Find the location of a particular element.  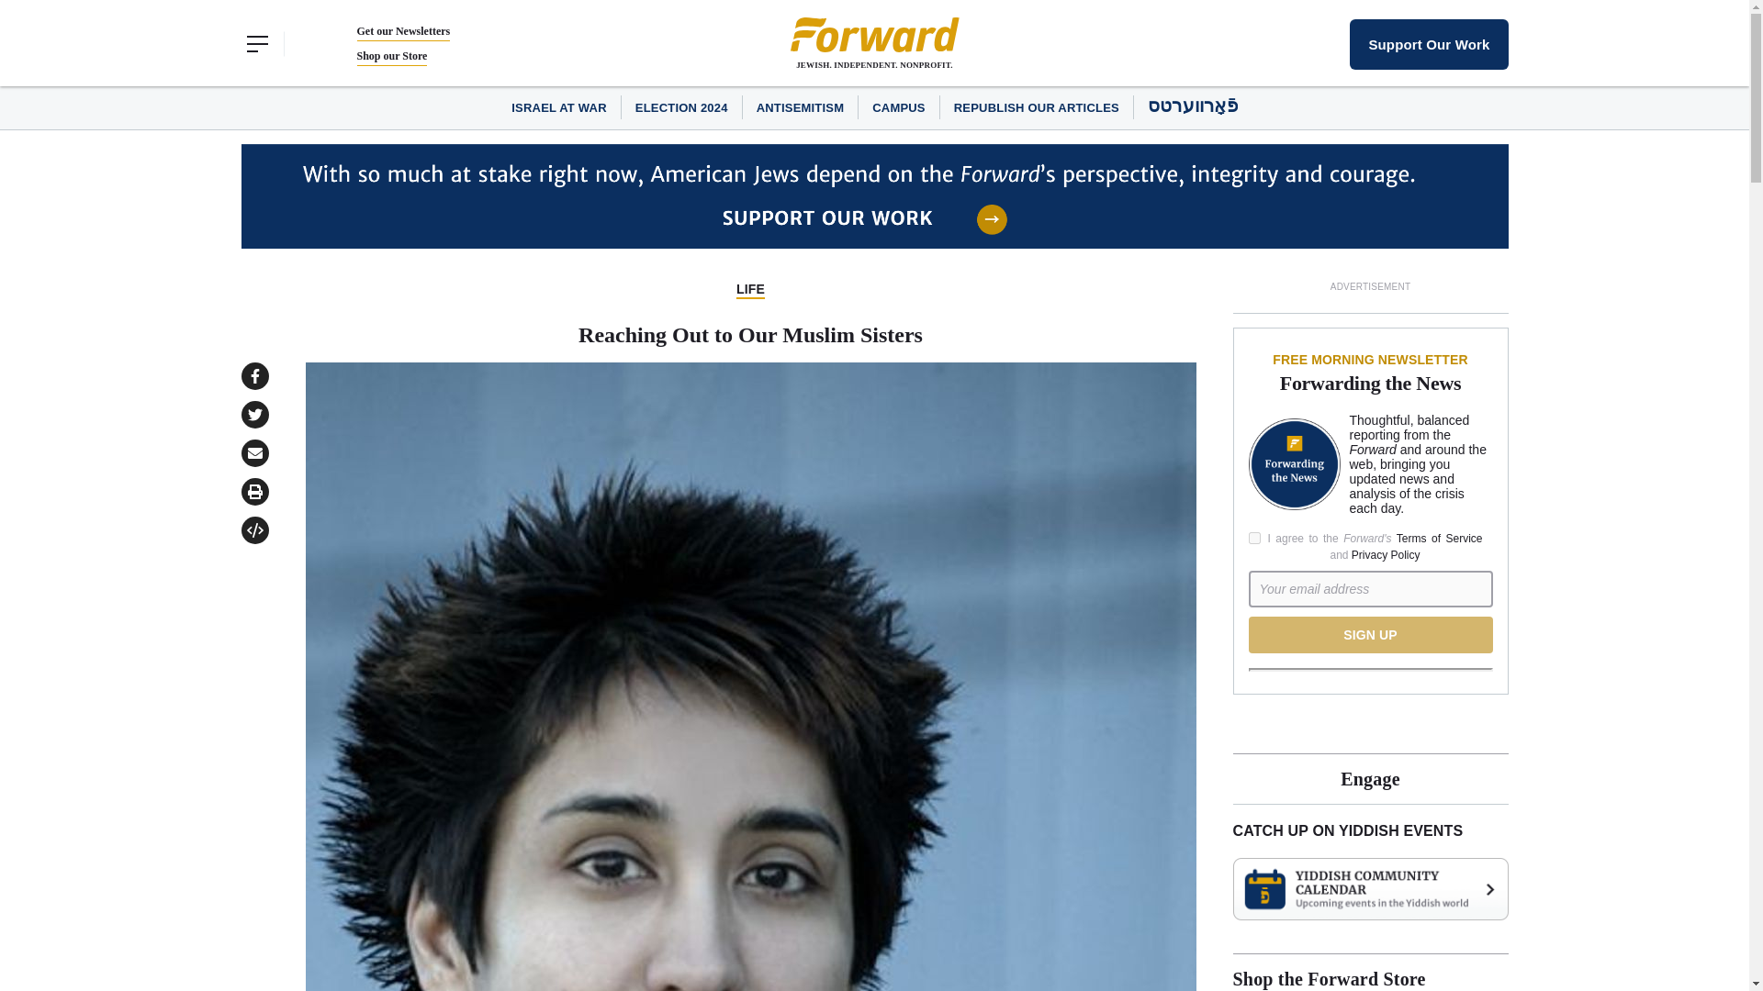

Support Our Work is located at coordinates (1429, 43).